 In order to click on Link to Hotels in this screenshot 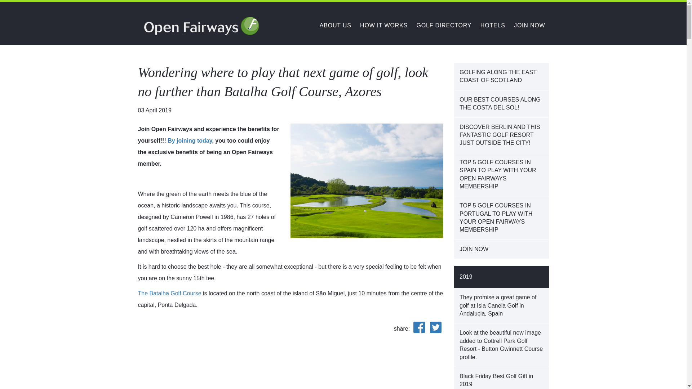, I will do `click(492, 25)`.